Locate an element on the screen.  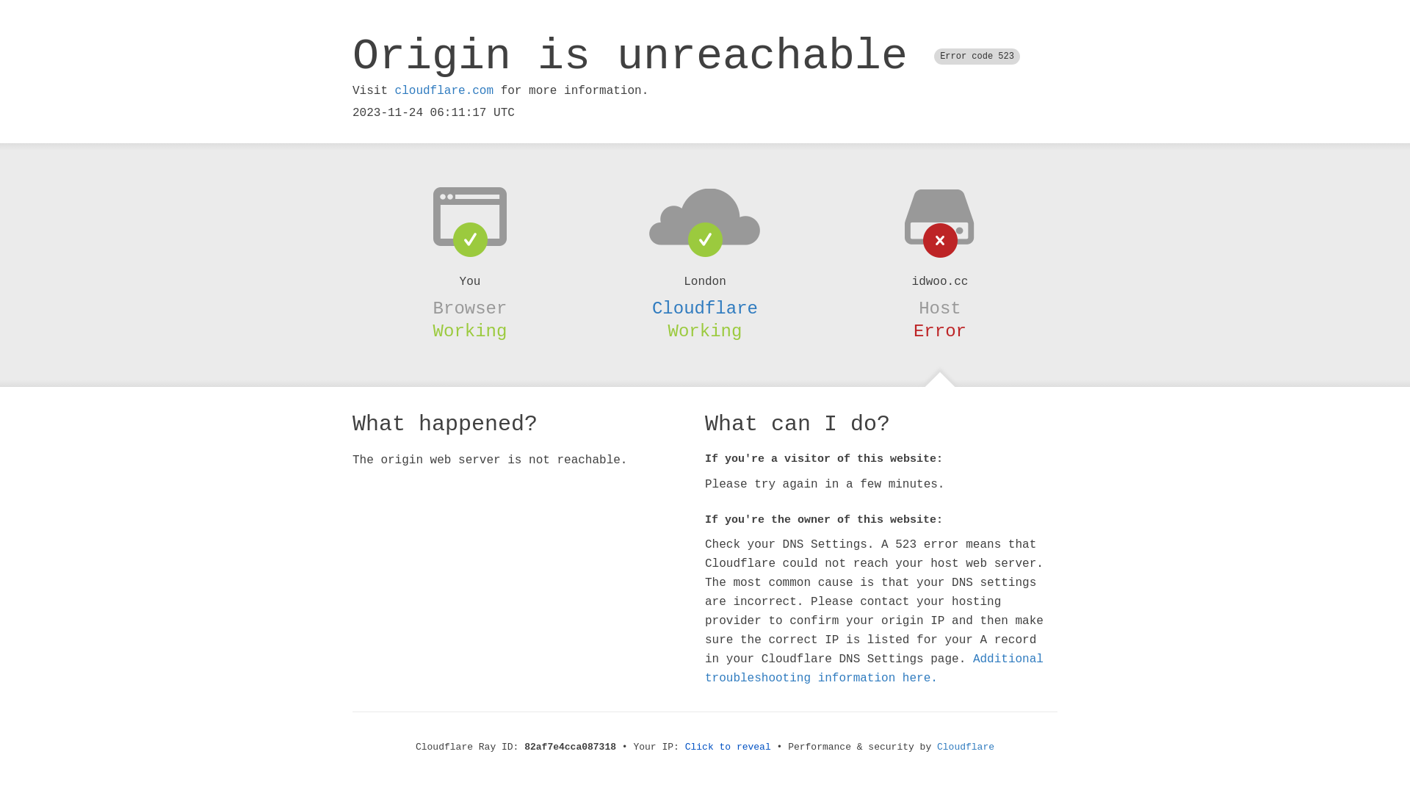
Cloudflare is located at coordinates (705, 308).